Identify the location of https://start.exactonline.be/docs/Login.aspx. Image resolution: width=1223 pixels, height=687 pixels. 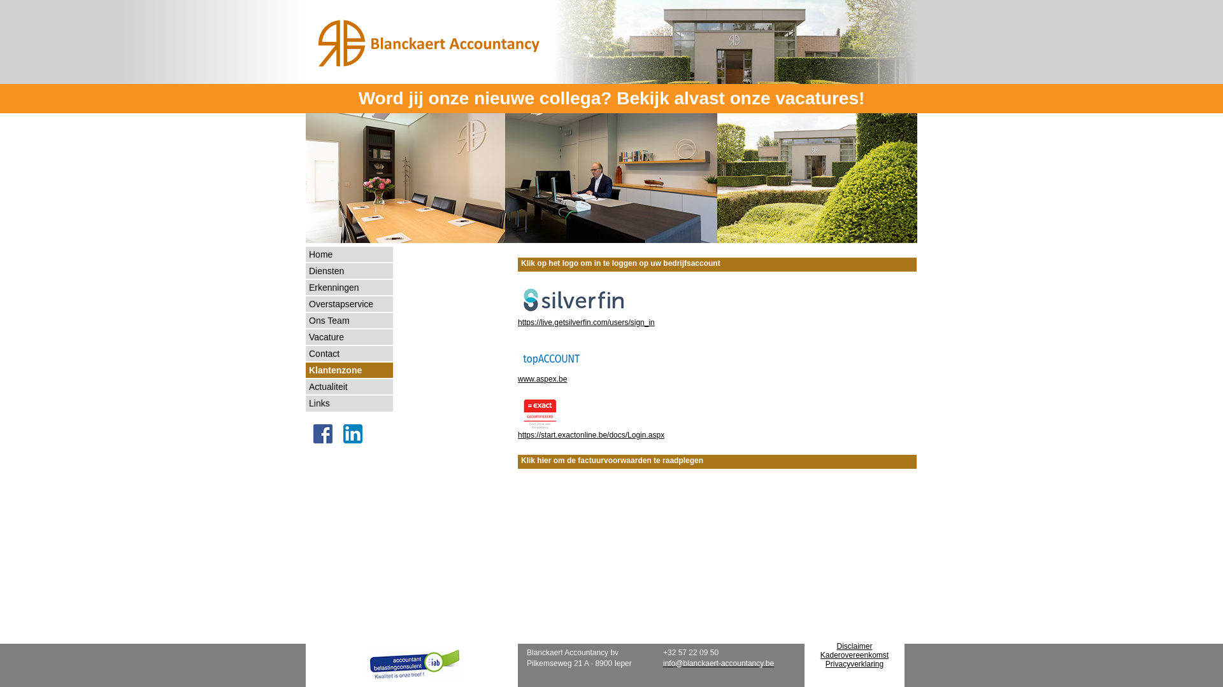
(591, 435).